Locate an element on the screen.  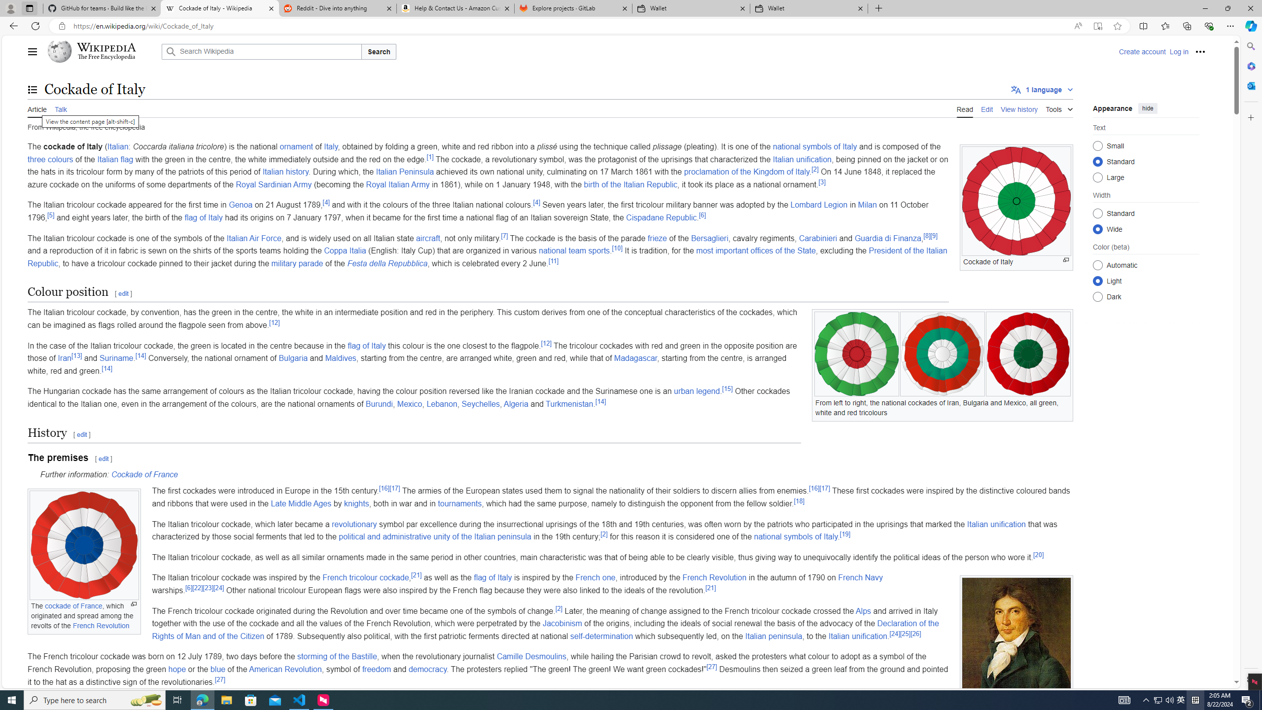
[4] is located at coordinates (536, 203).